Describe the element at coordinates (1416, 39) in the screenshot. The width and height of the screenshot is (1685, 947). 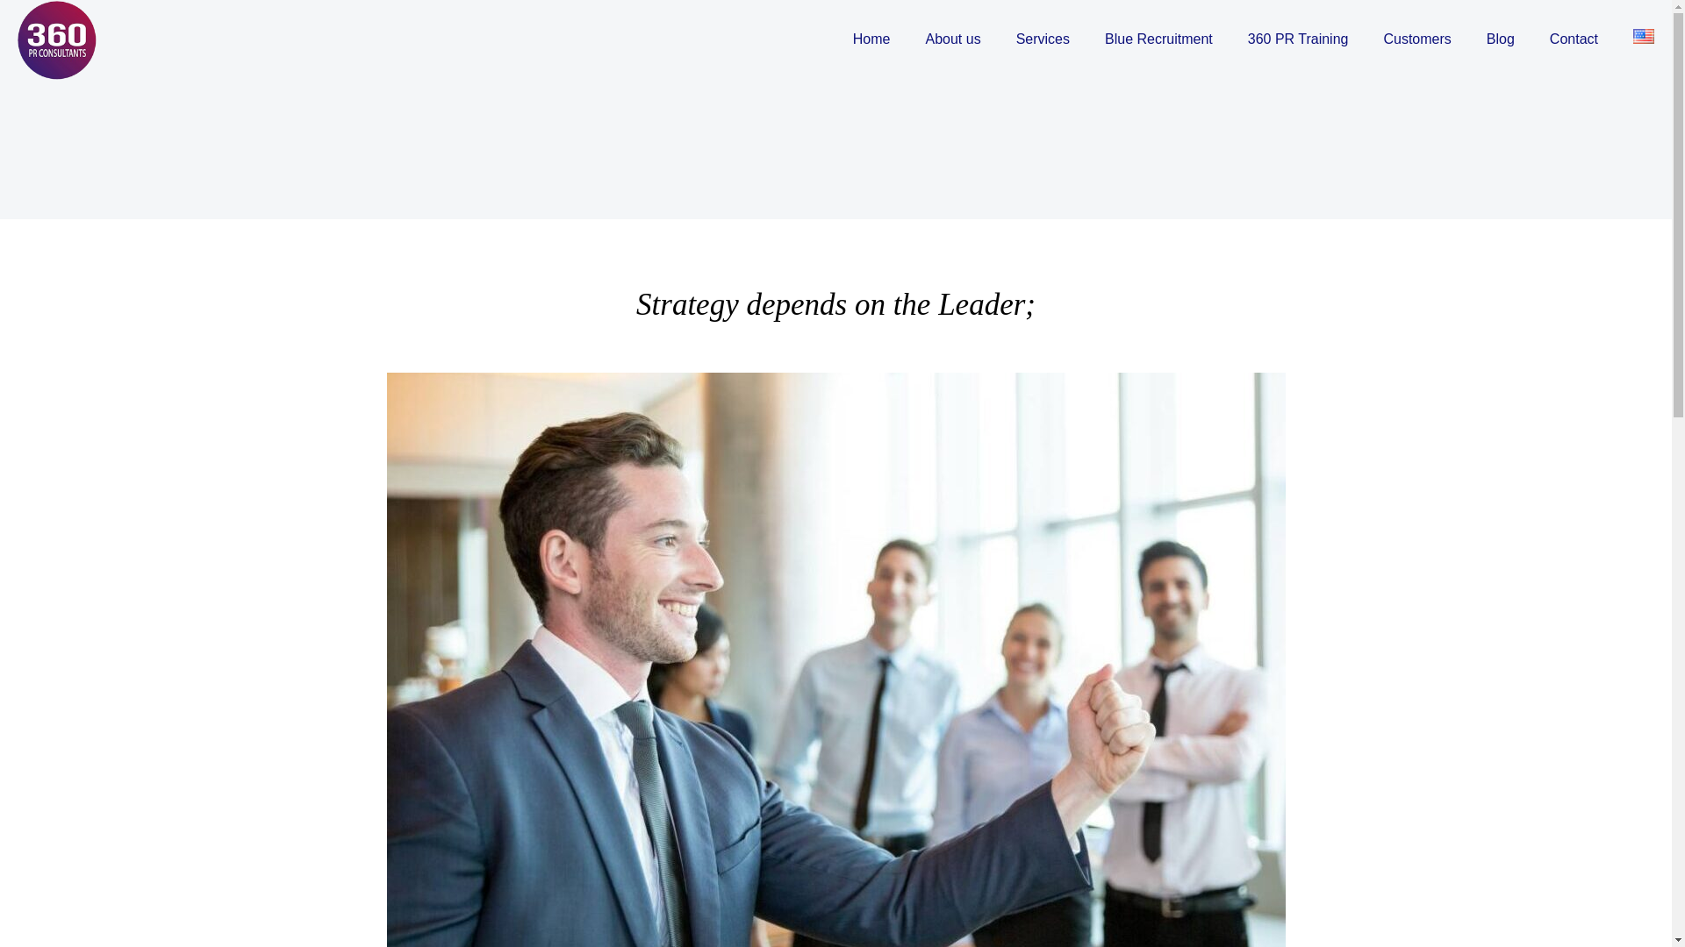
I see `Customers` at that location.